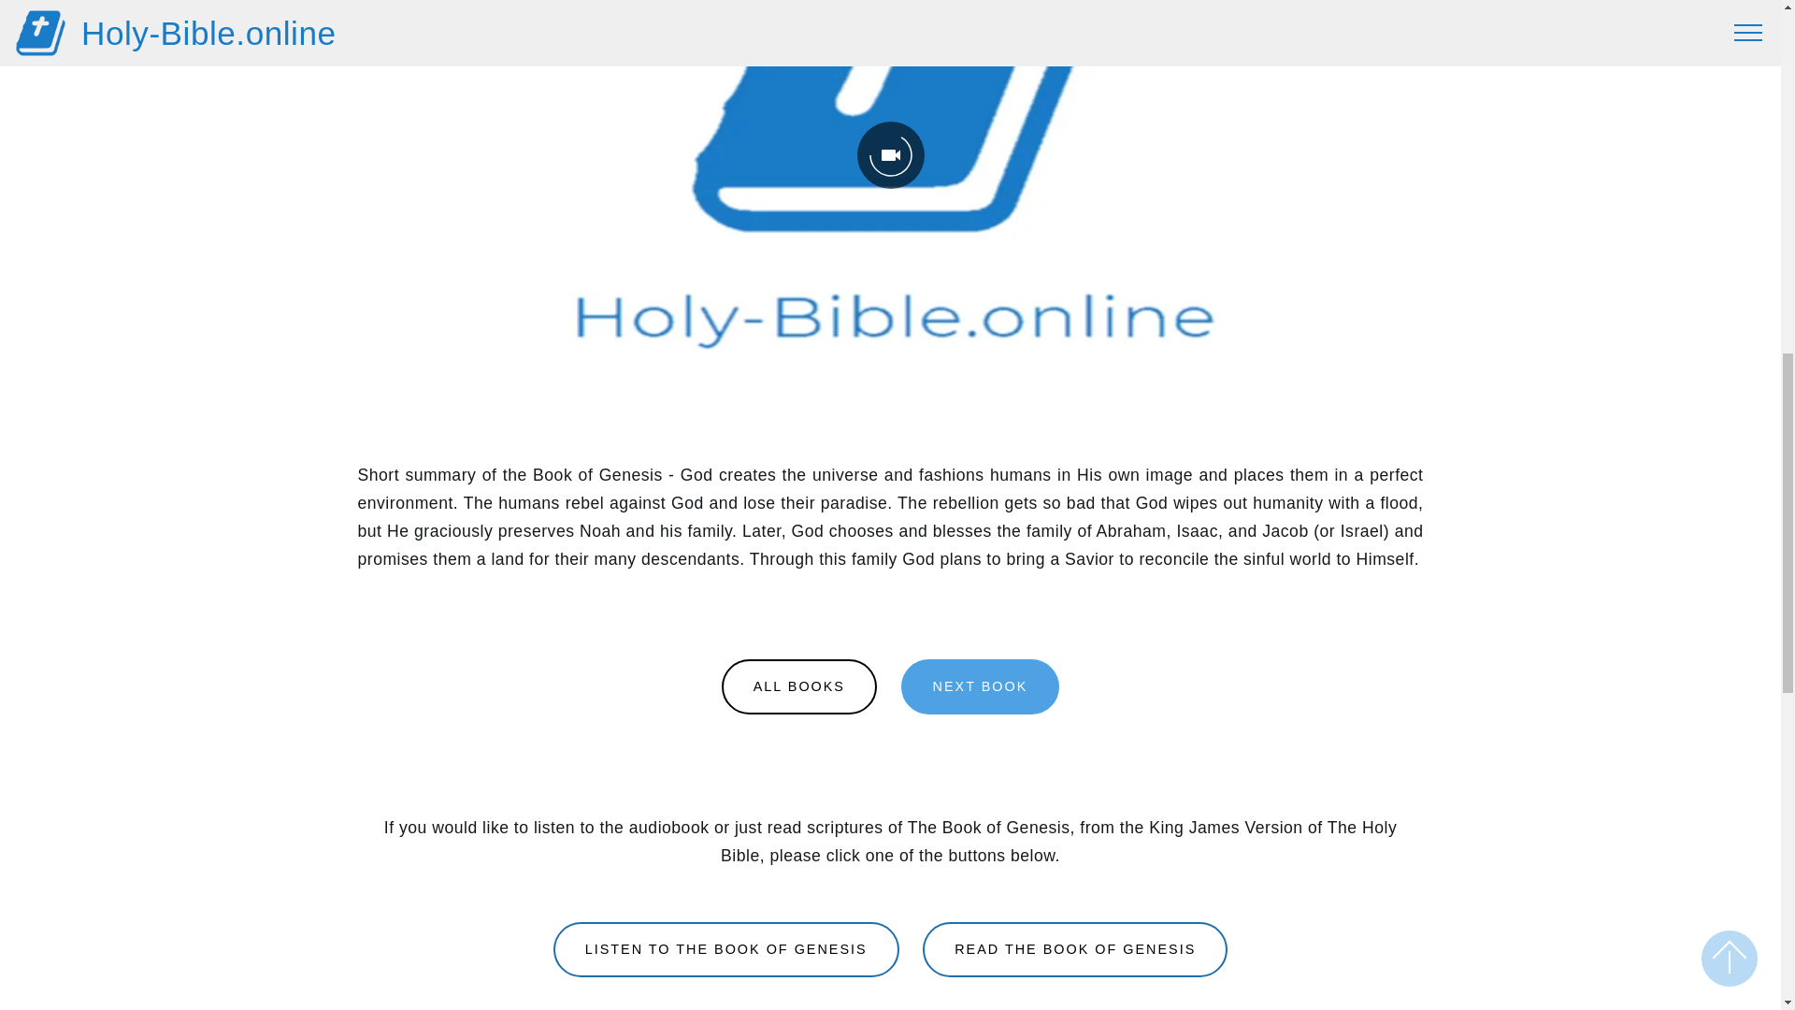 This screenshot has height=1010, width=1795. I want to click on READ THE BOOK OF GENESIS, so click(1075, 950).